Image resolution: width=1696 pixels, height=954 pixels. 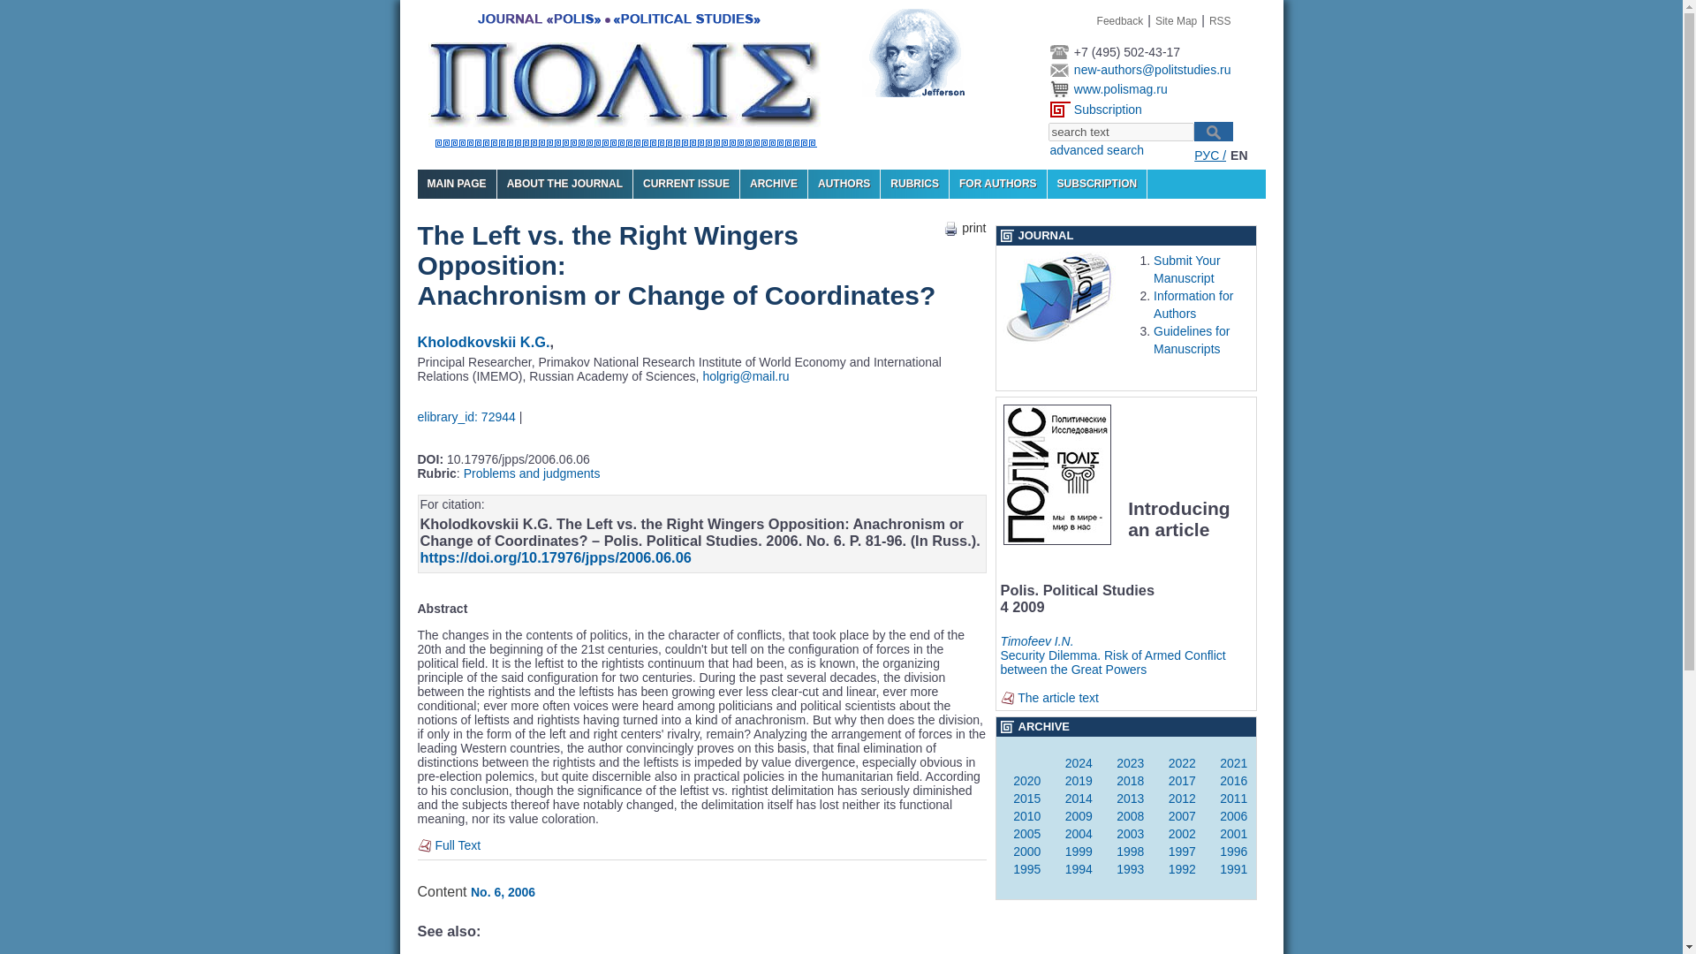 What do you see at coordinates (1120, 132) in the screenshot?
I see `search text` at bounding box center [1120, 132].